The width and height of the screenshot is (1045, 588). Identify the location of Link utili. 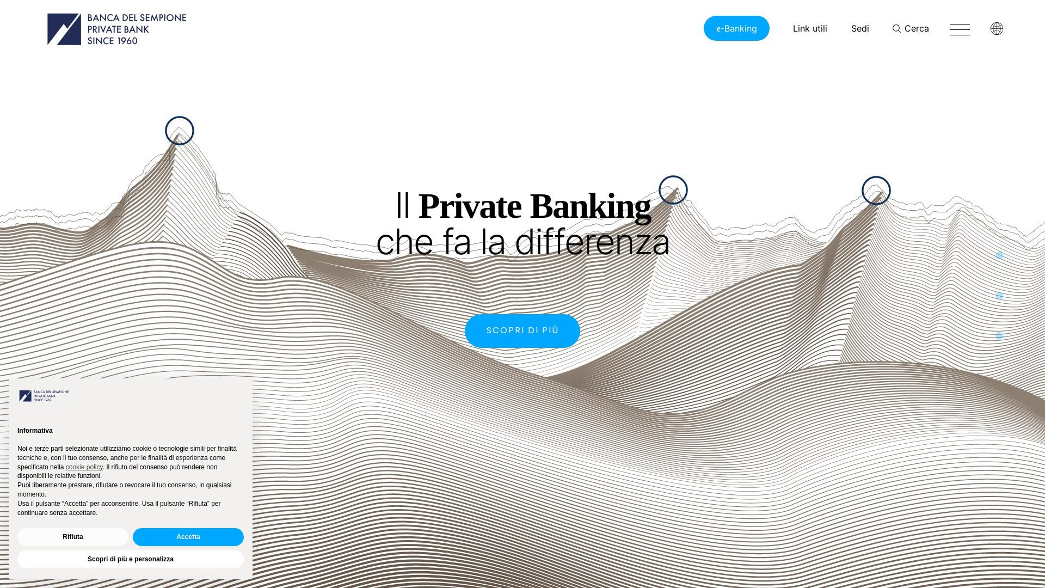
(810, 28).